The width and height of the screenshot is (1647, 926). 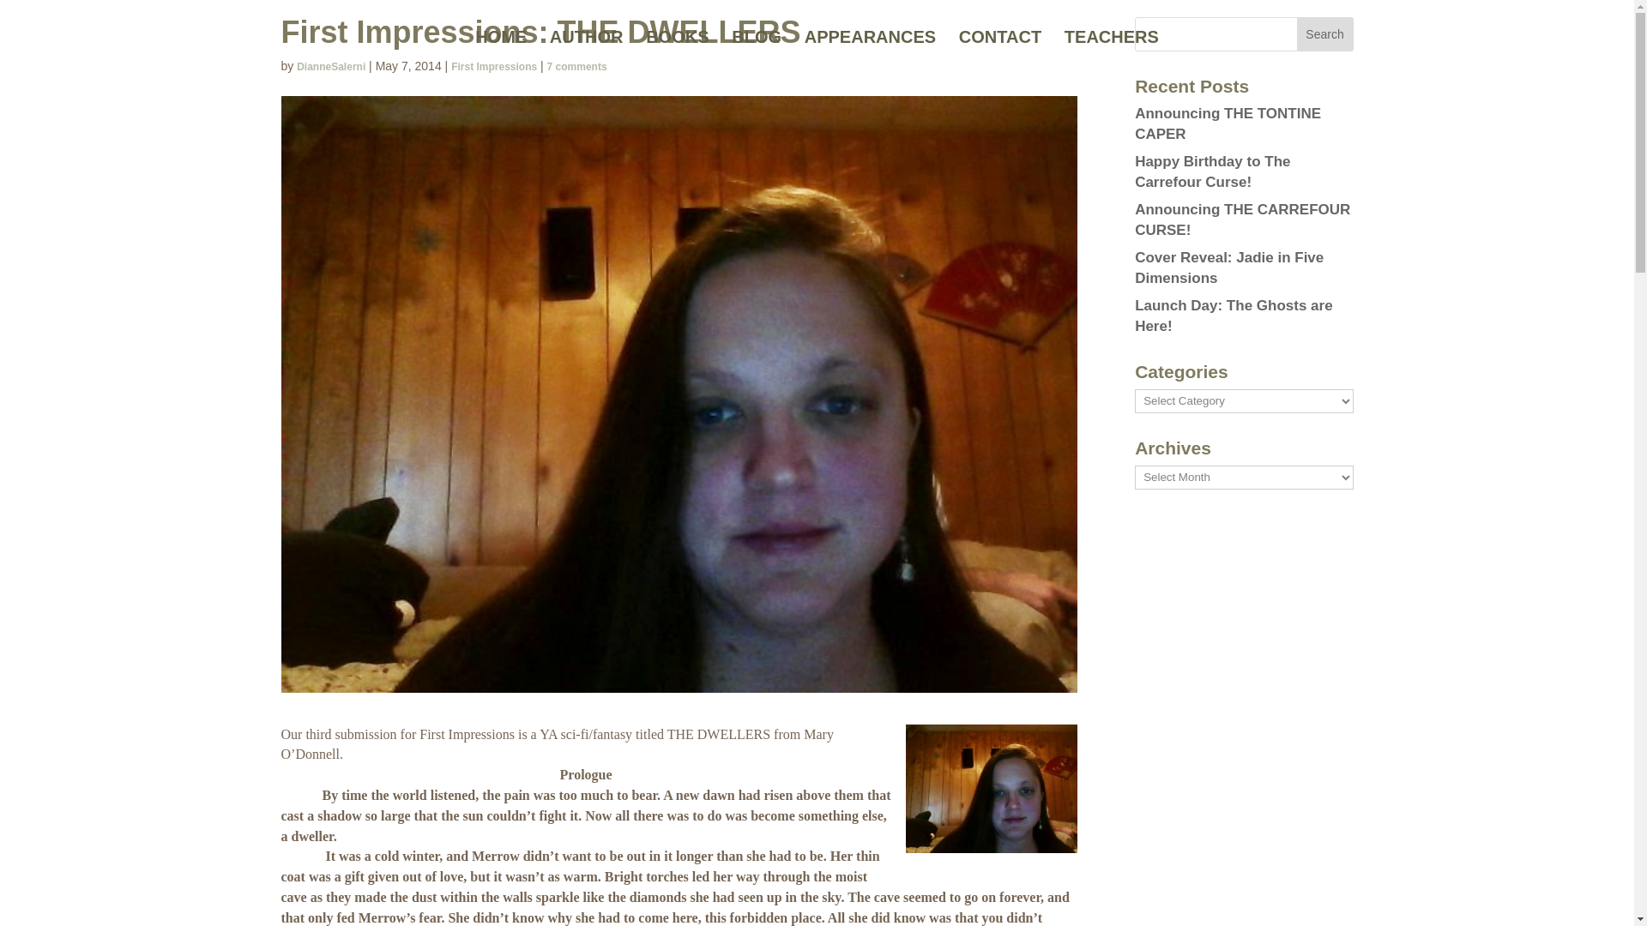 What do you see at coordinates (1211, 171) in the screenshot?
I see `Happy Birthday to The Carrefour Curse!` at bounding box center [1211, 171].